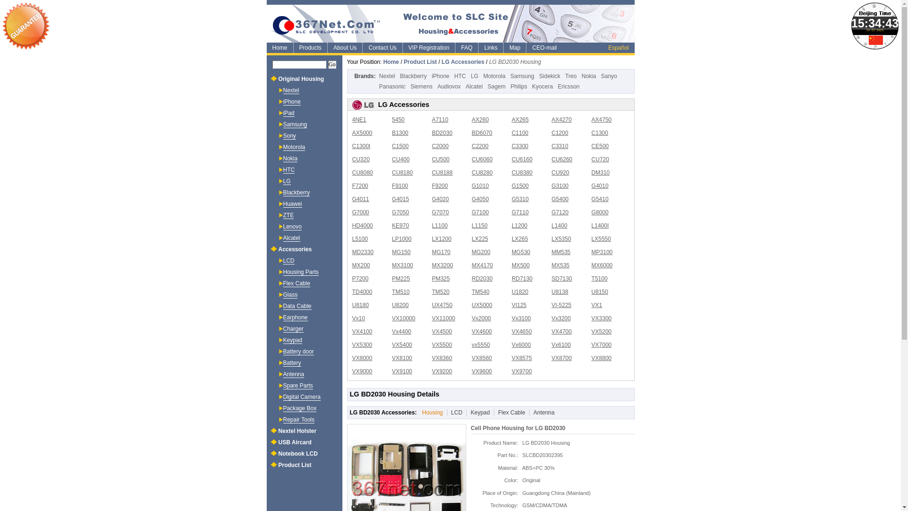 This screenshot has width=908, height=511. Describe the element at coordinates (295, 442) in the screenshot. I see `USB Aircard` at that location.